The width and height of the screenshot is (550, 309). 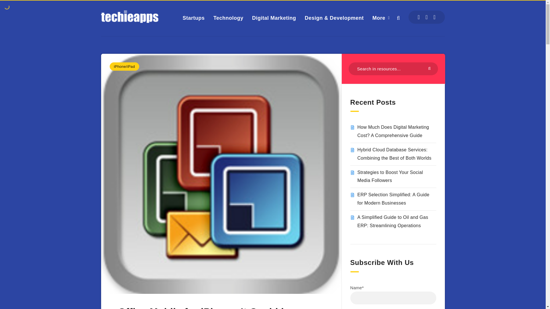 What do you see at coordinates (379, 18) in the screenshot?
I see `More` at bounding box center [379, 18].